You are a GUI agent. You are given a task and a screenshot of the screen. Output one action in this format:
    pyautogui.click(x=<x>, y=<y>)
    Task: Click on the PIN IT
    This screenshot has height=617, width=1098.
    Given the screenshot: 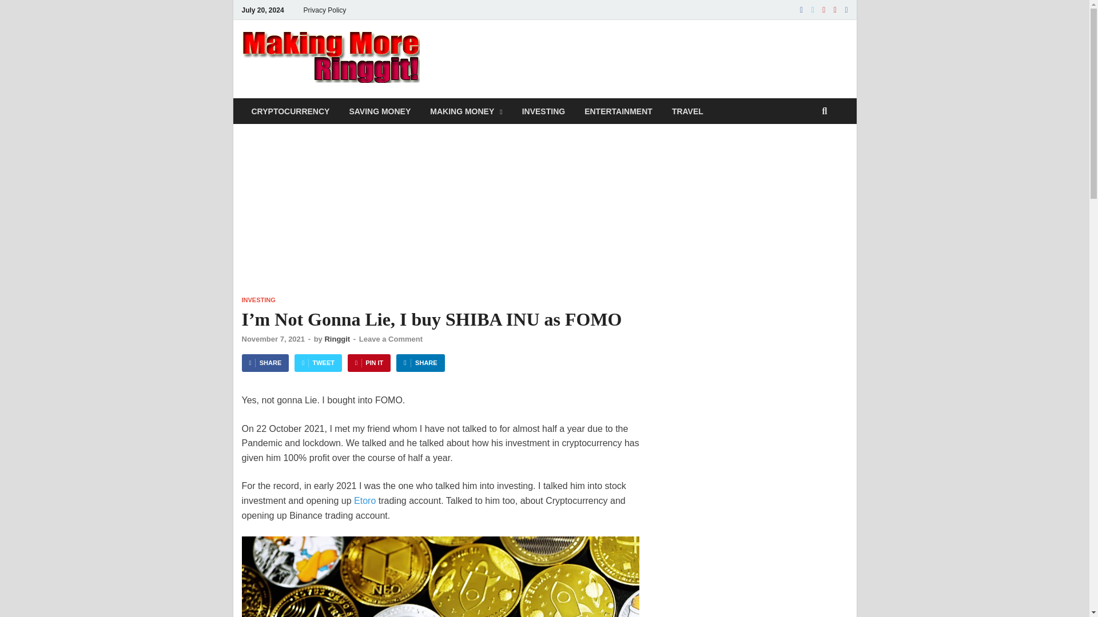 What is the action you would take?
    pyautogui.click(x=369, y=363)
    